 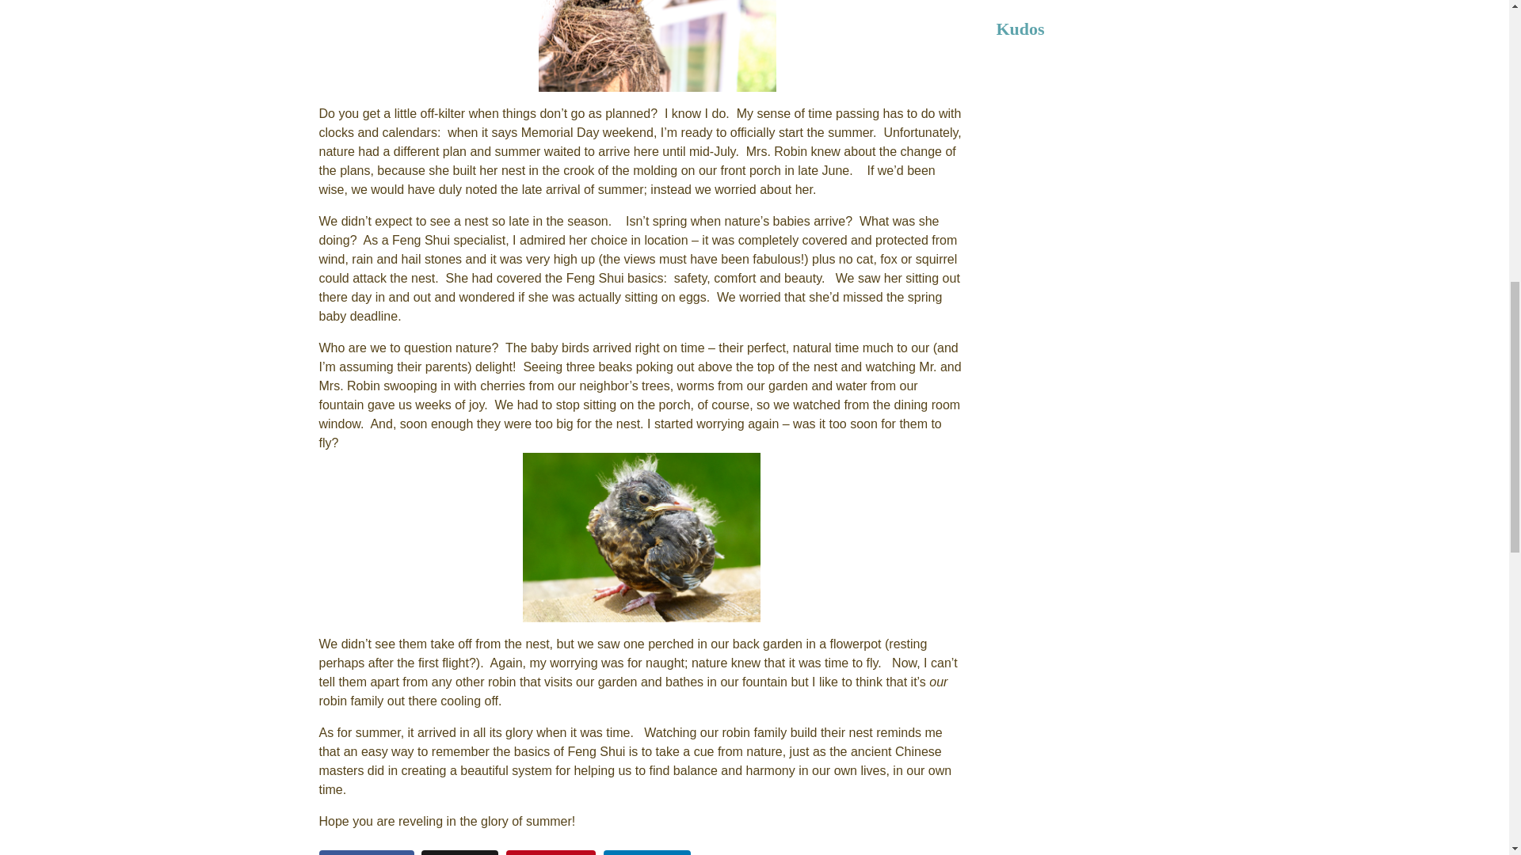 I want to click on Facebook, so click(x=366, y=852).